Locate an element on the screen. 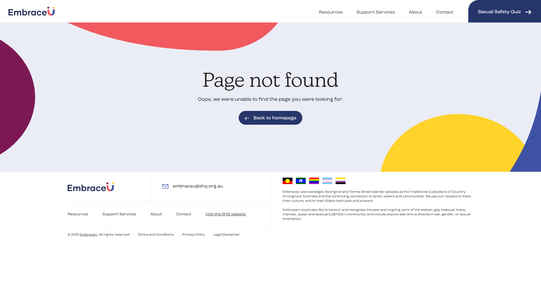 This screenshot has width=541, height=304. About is located at coordinates (156, 214).